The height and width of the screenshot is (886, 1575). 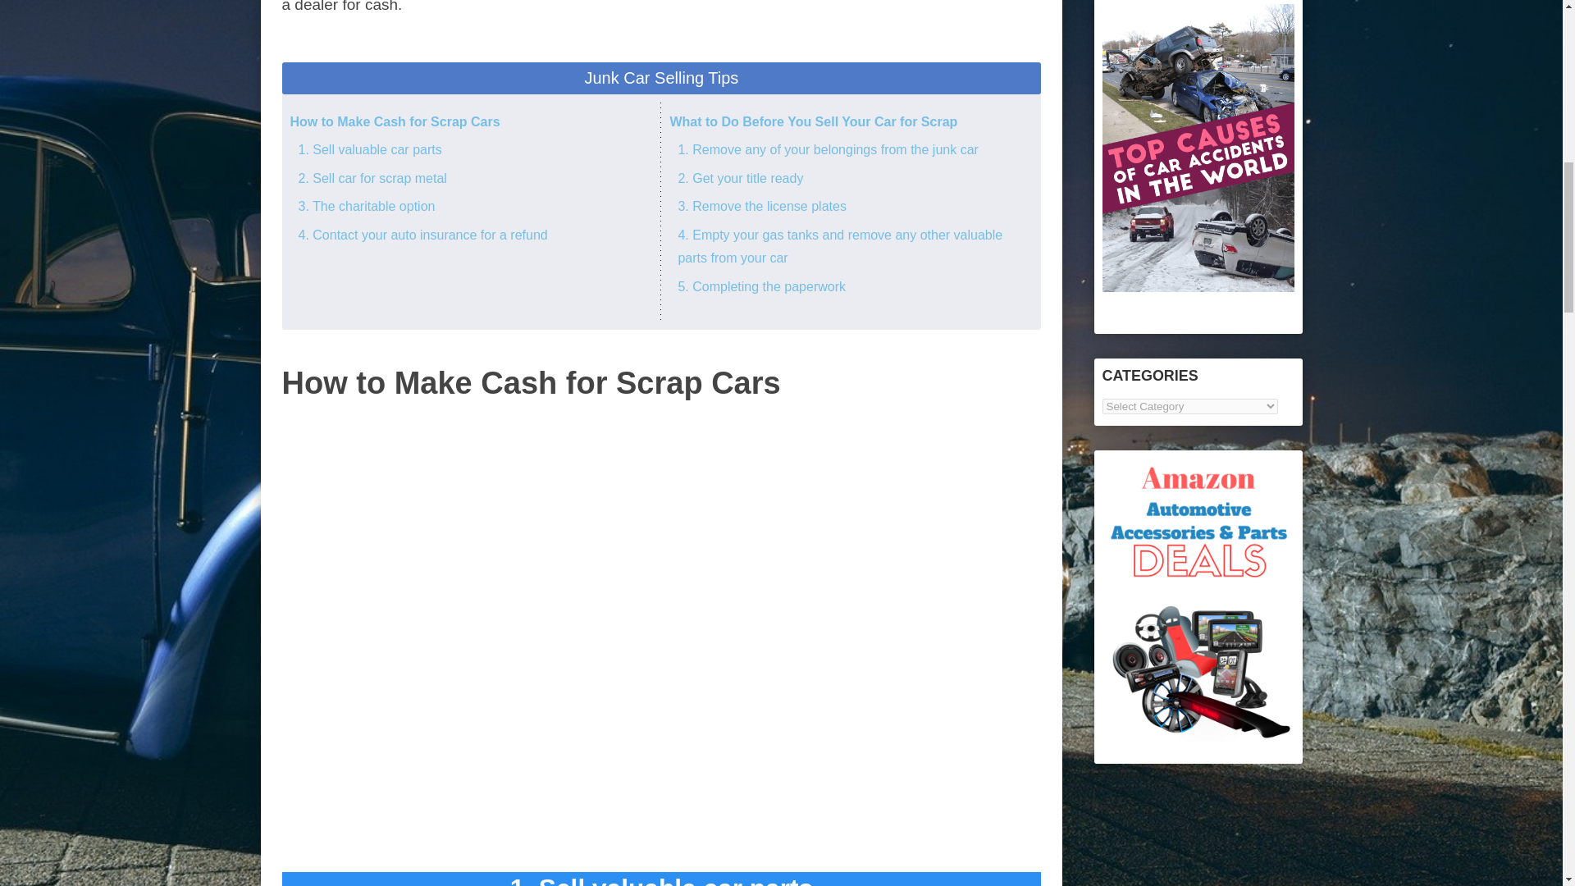 What do you see at coordinates (761, 286) in the screenshot?
I see `5. Completing the paperwork` at bounding box center [761, 286].